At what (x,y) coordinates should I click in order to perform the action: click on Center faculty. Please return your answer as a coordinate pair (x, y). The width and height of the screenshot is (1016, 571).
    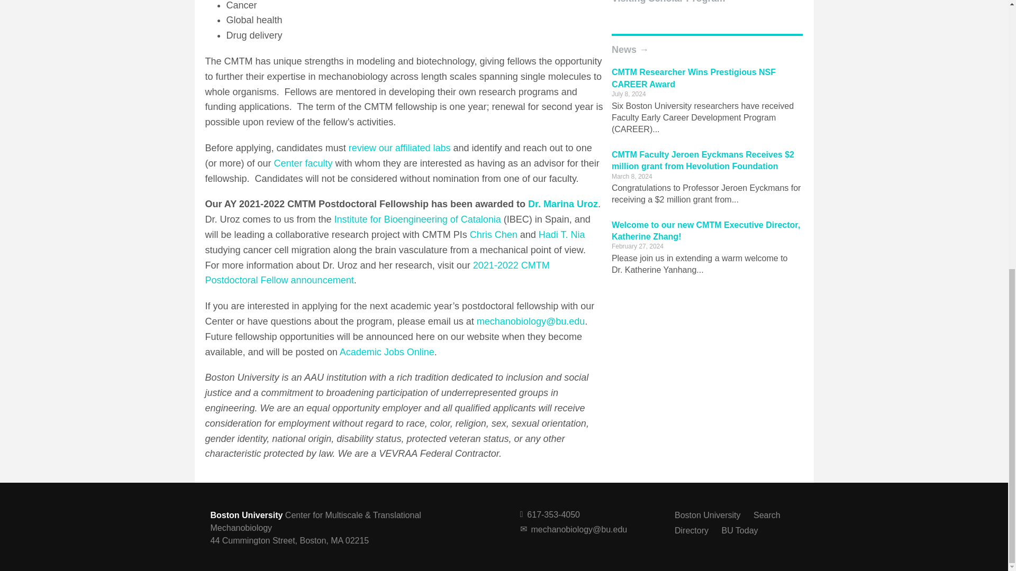
    Looking at the image, I should click on (304, 163).